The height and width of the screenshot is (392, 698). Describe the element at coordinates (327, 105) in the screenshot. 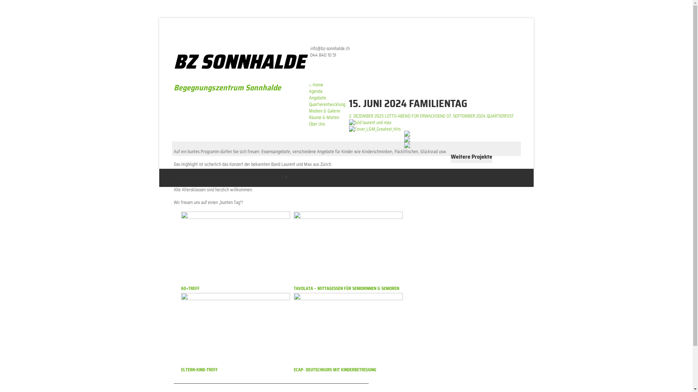

I see `Quartierentwicklung` at that location.